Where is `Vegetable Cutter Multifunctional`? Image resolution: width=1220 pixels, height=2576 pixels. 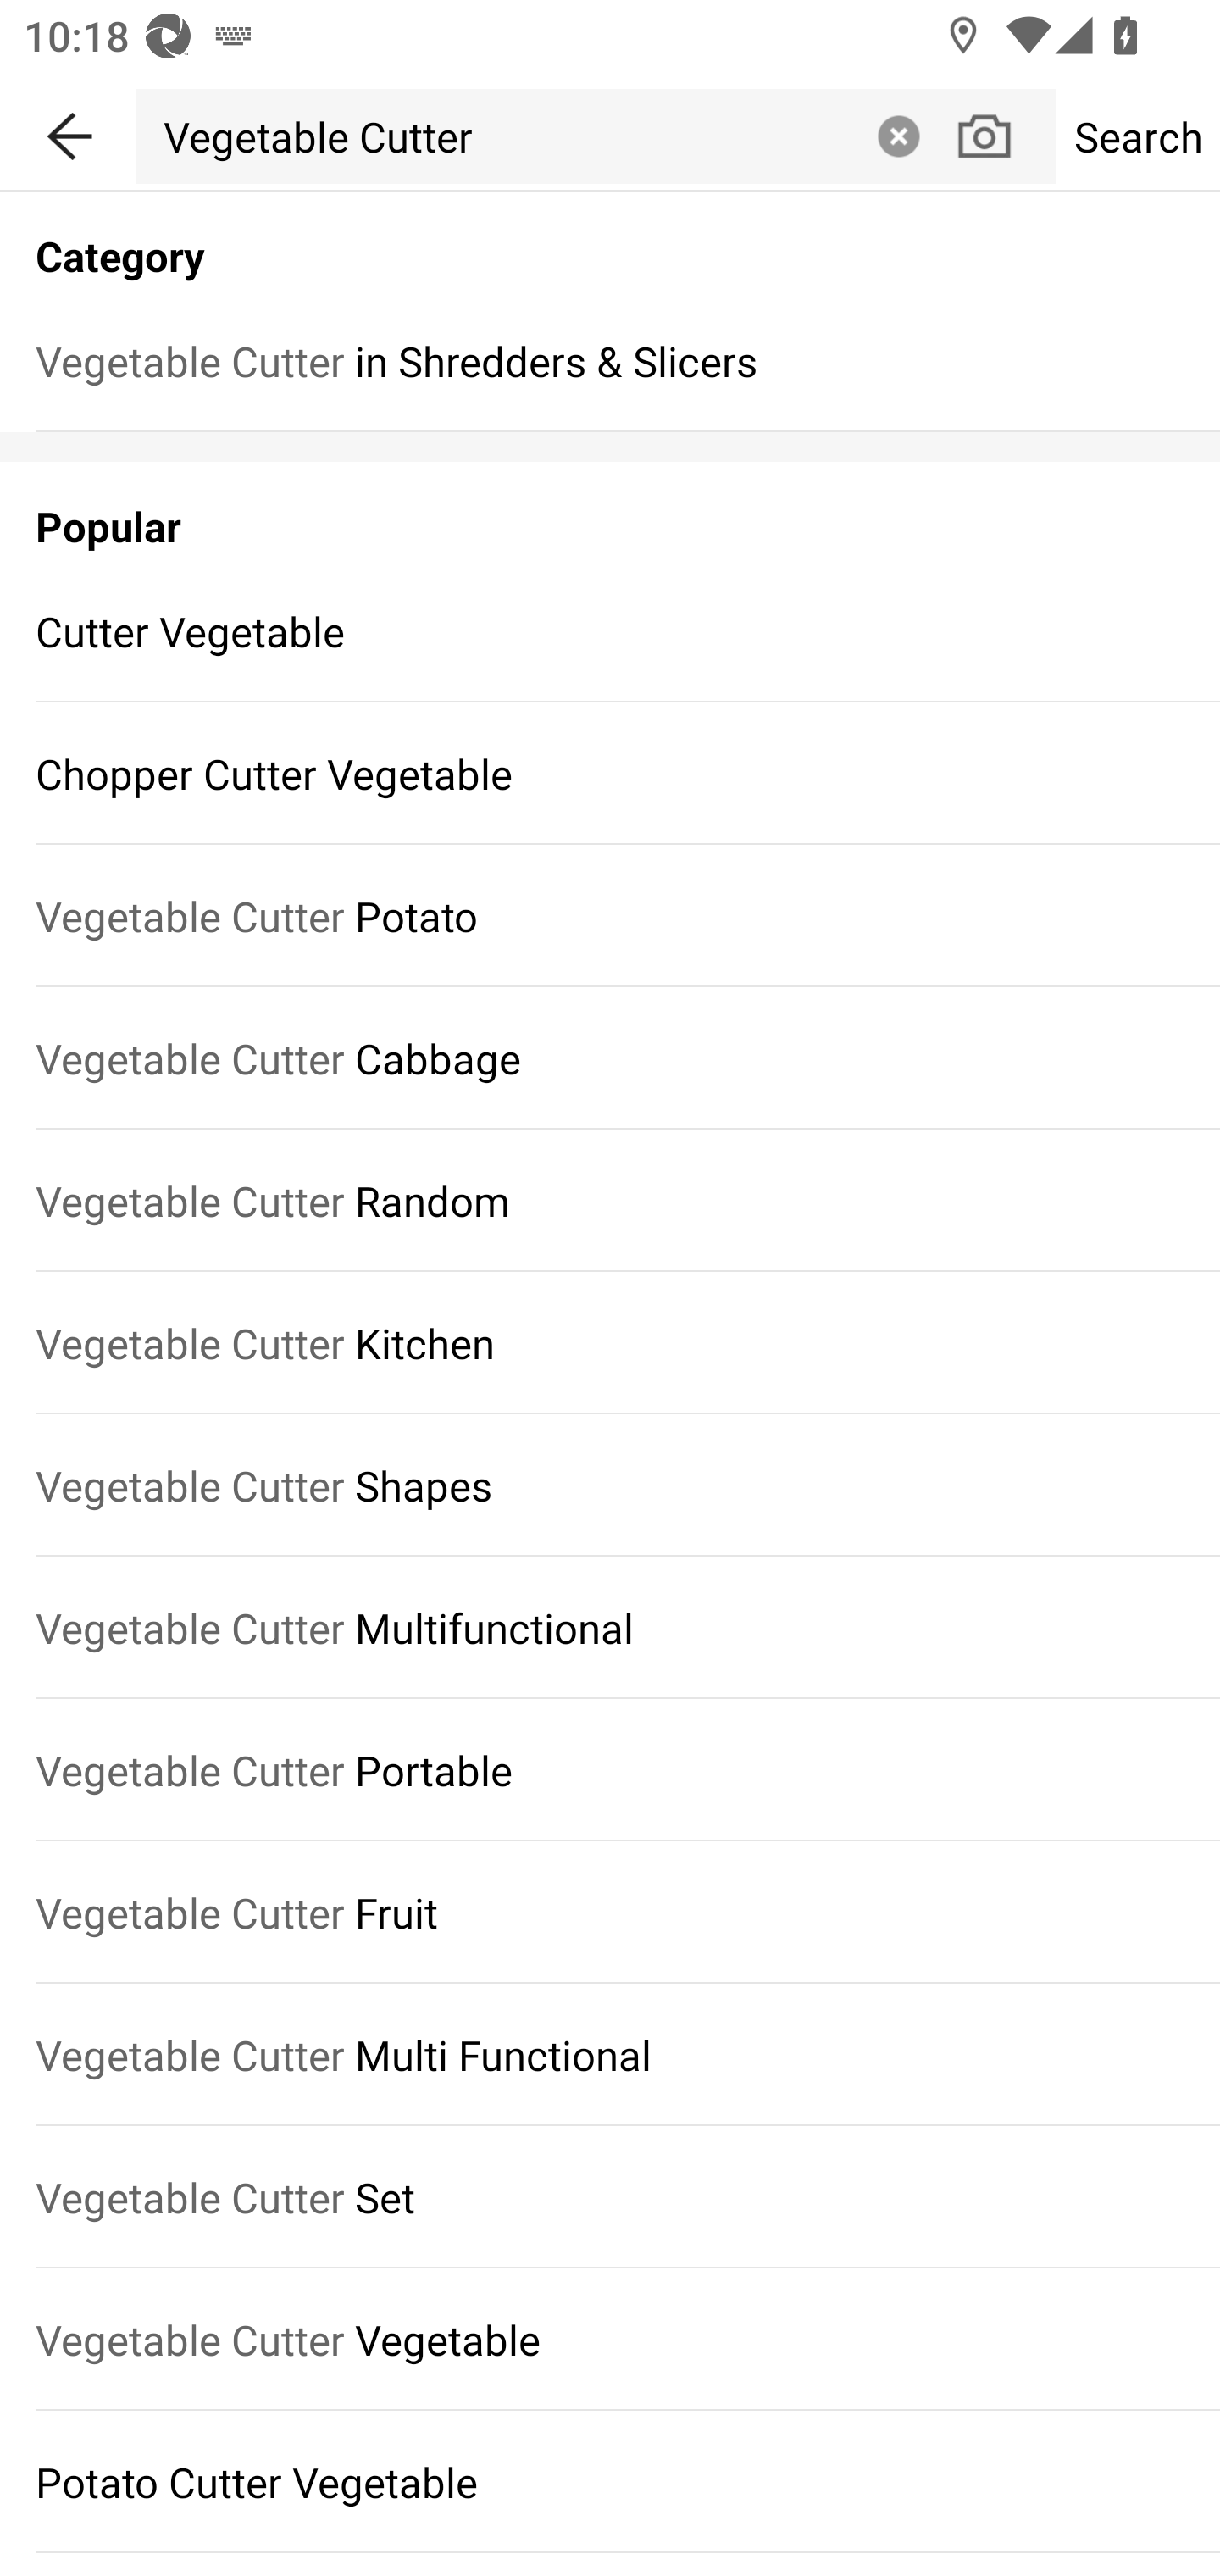
Vegetable Cutter Multifunctional is located at coordinates (610, 1628).